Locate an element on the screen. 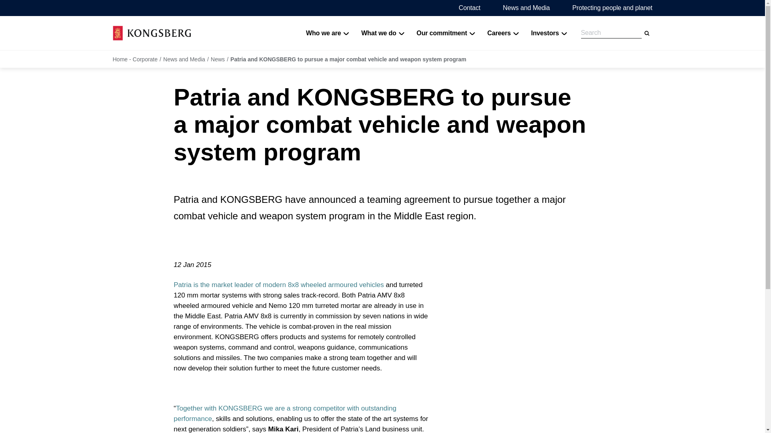 The width and height of the screenshot is (771, 433). Careers is located at coordinates (503, 33).